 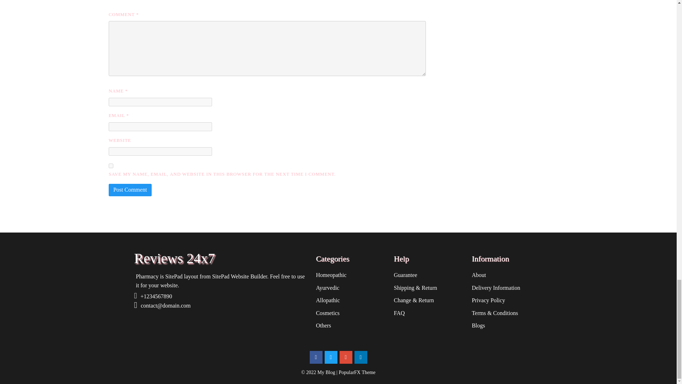 I want to click on PopularFX Theme, so click(x=357, y=373).